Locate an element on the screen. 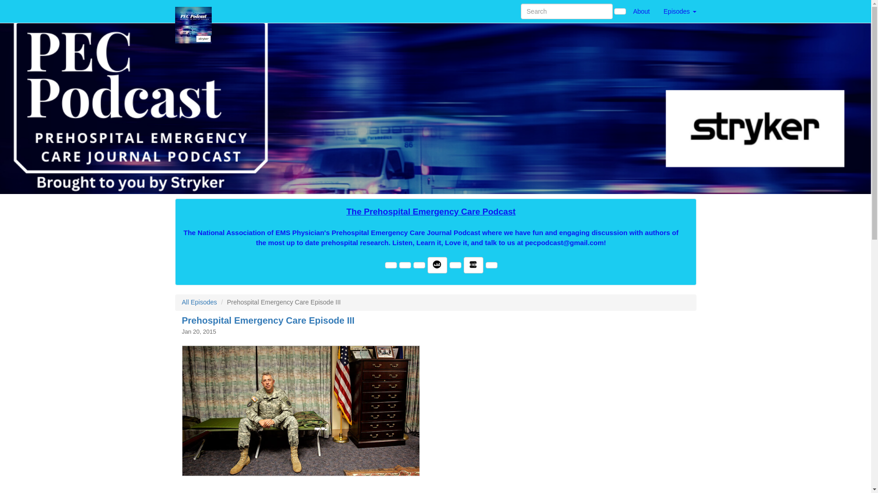  Episodes is located at coordinates (680, 11).